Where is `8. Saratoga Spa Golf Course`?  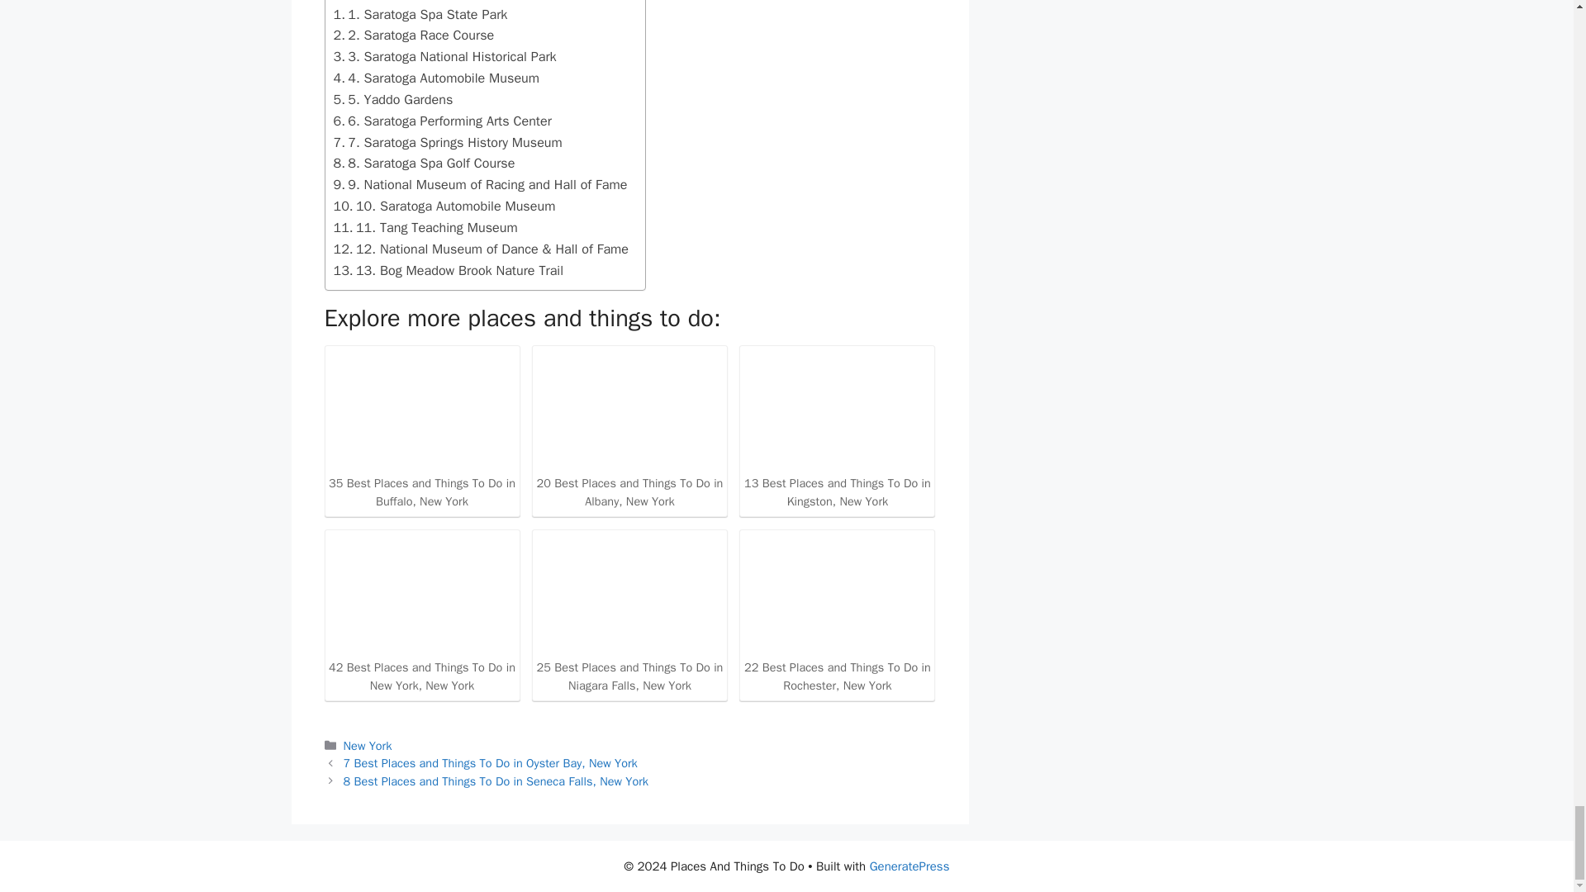
8. Saratoga Spa Golf Course is located at coordinates (425, 163).